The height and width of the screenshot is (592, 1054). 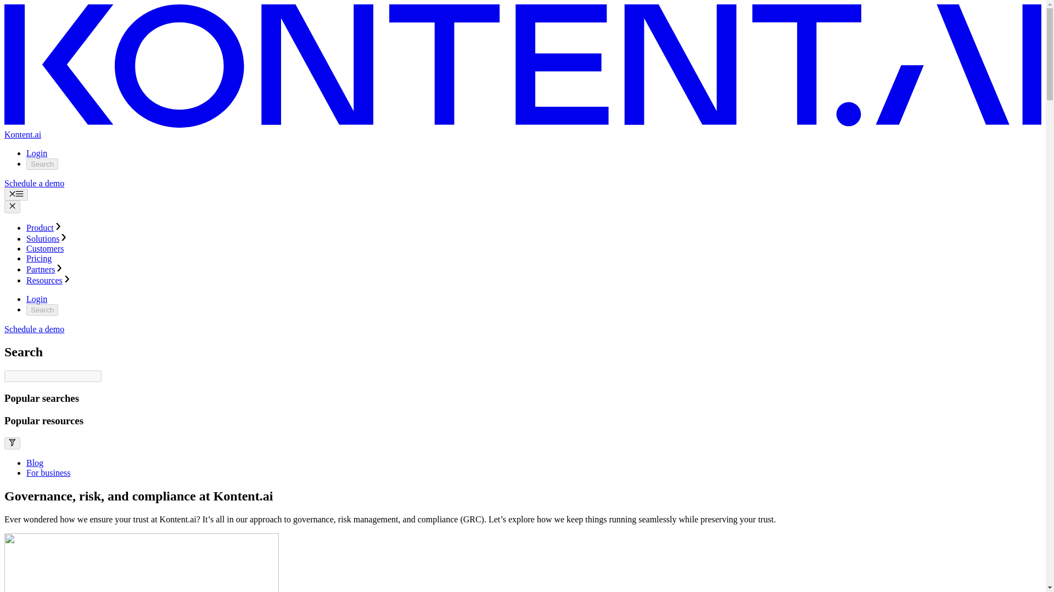 What do you see at coordinates (39, 258) in the screenshot?
I see `Pricing` at bounding box center [39, 258].